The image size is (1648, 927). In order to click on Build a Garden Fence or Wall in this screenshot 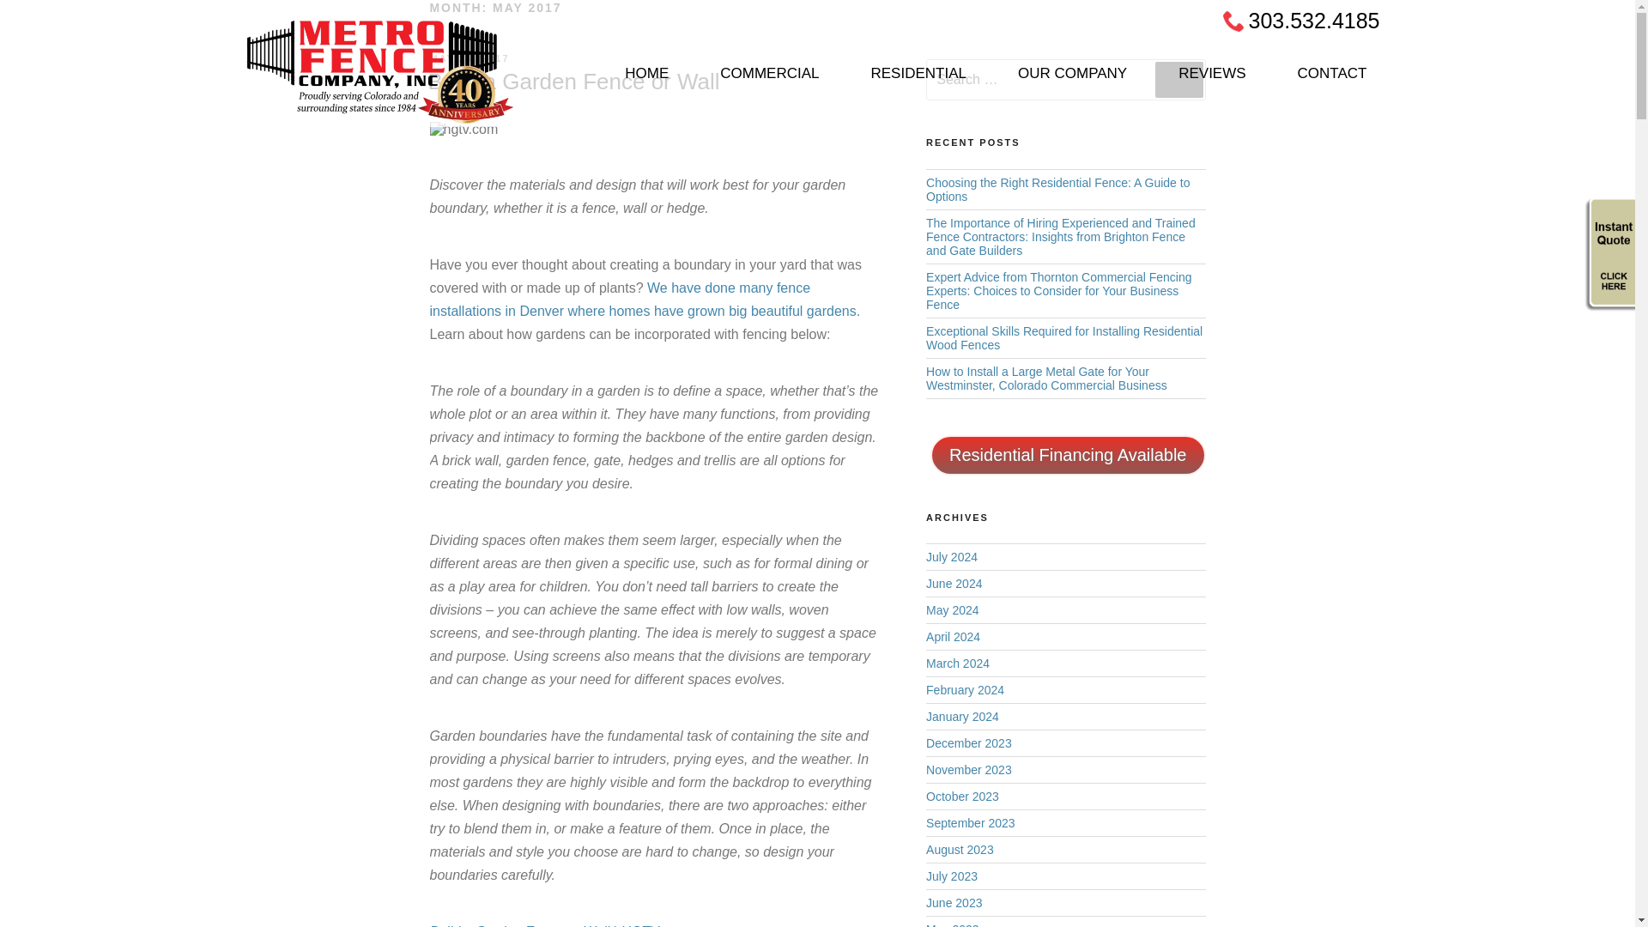, I will do `click(573, 81)`.